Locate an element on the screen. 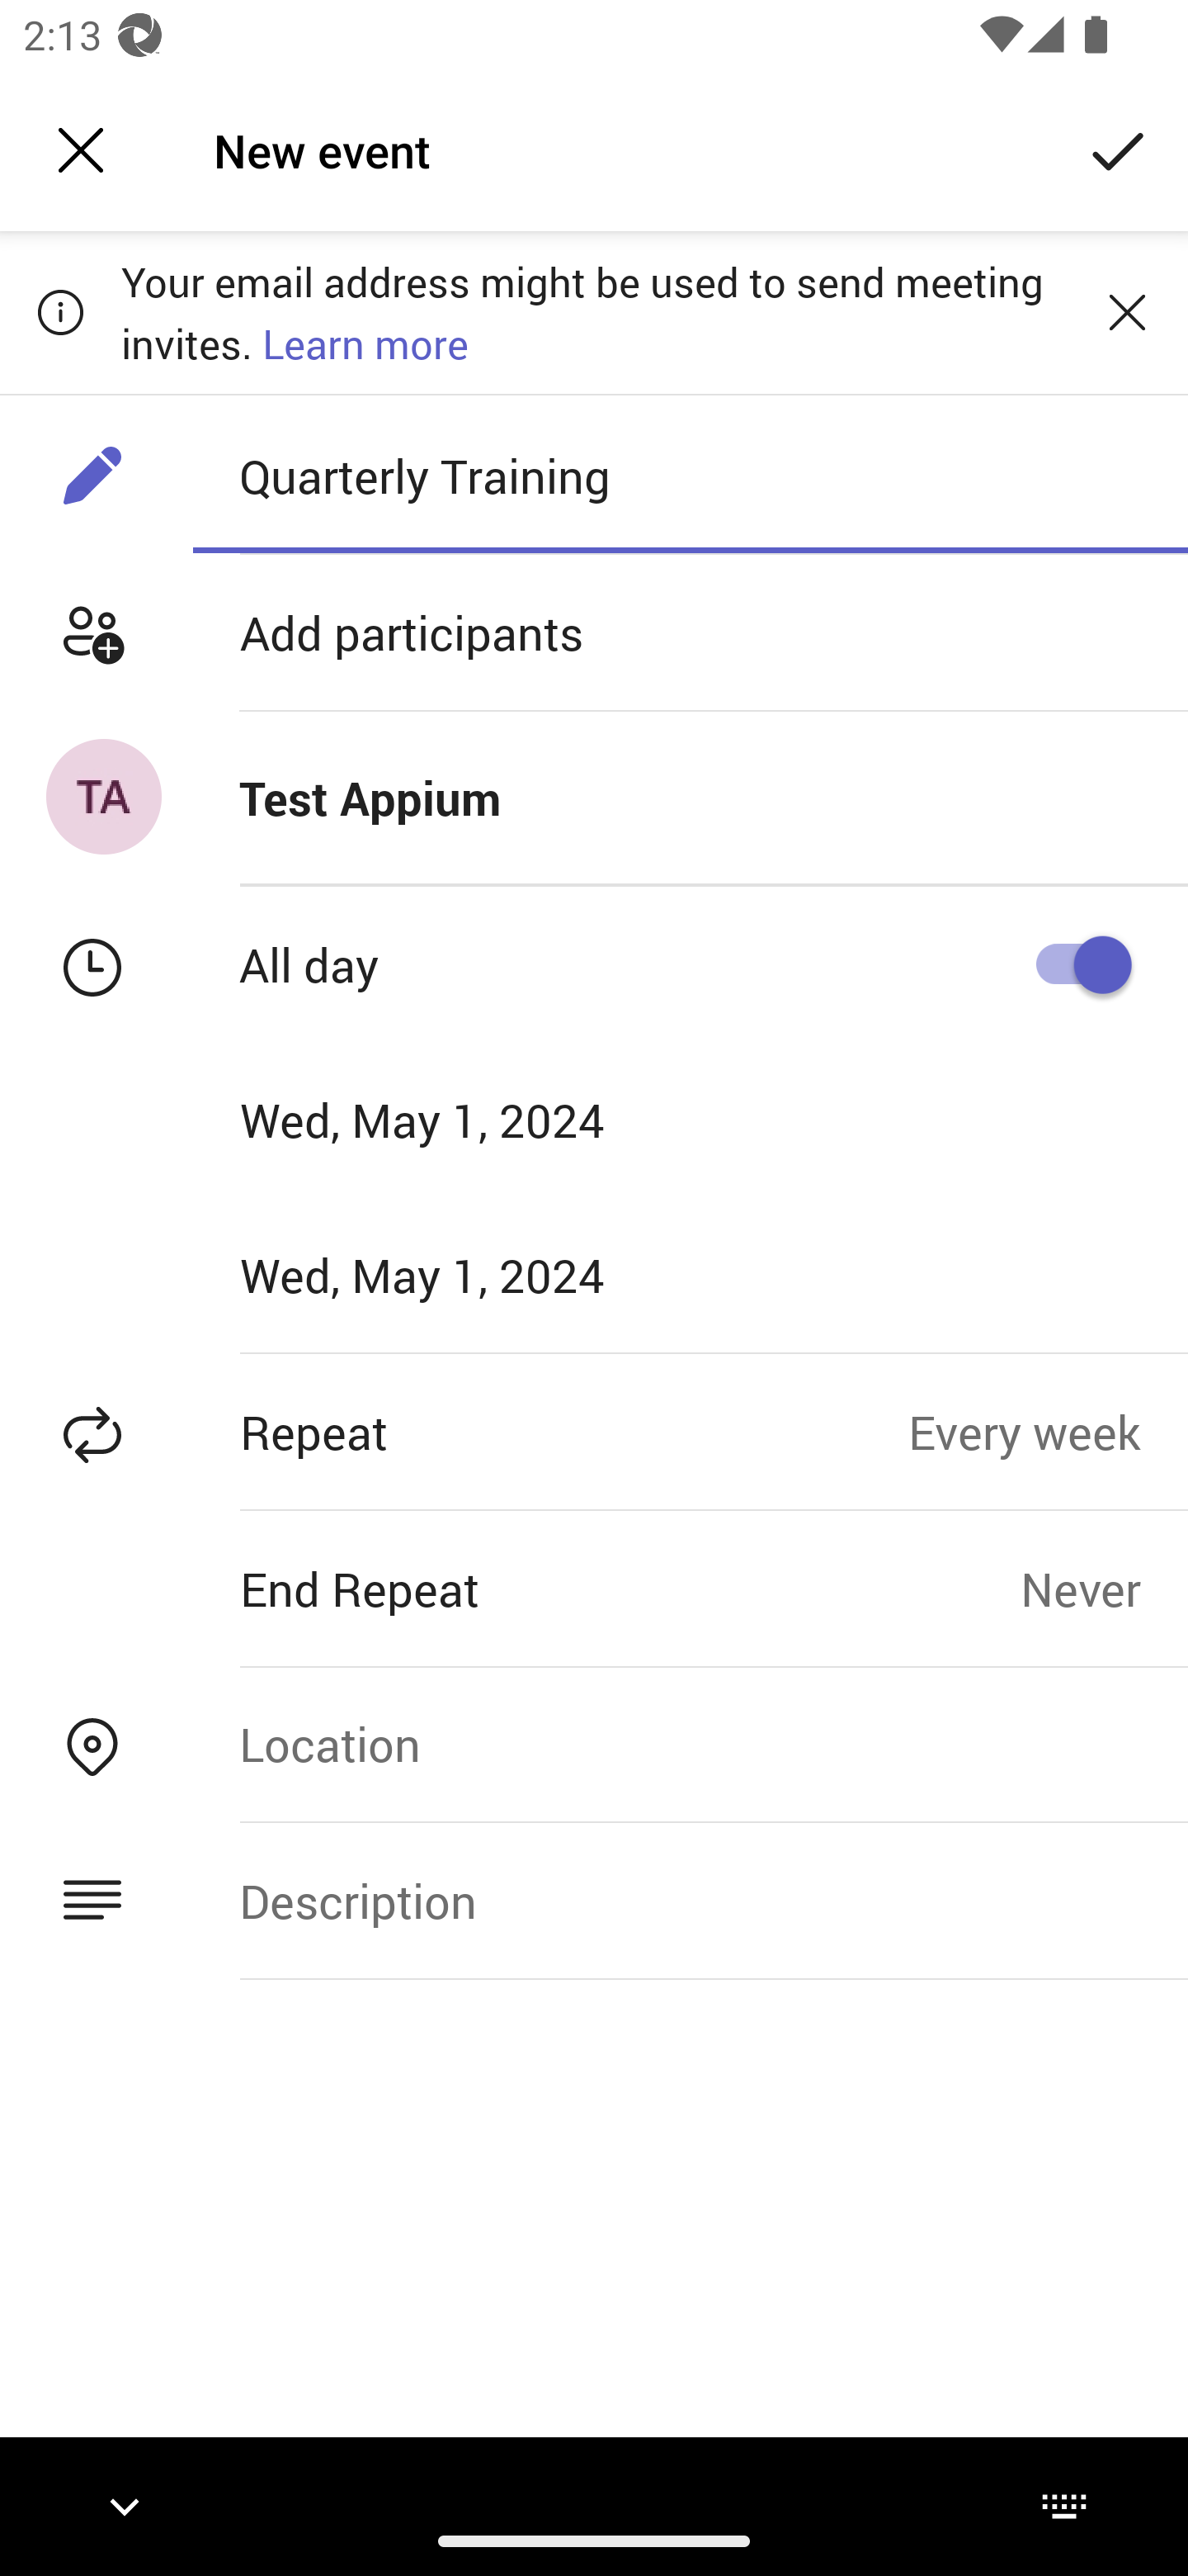 This screenshot has width=1188, height=2576. Wed, May 1, 2024 Starts Wednesday May 01, 2024 is located at coordinates (474, 1119).